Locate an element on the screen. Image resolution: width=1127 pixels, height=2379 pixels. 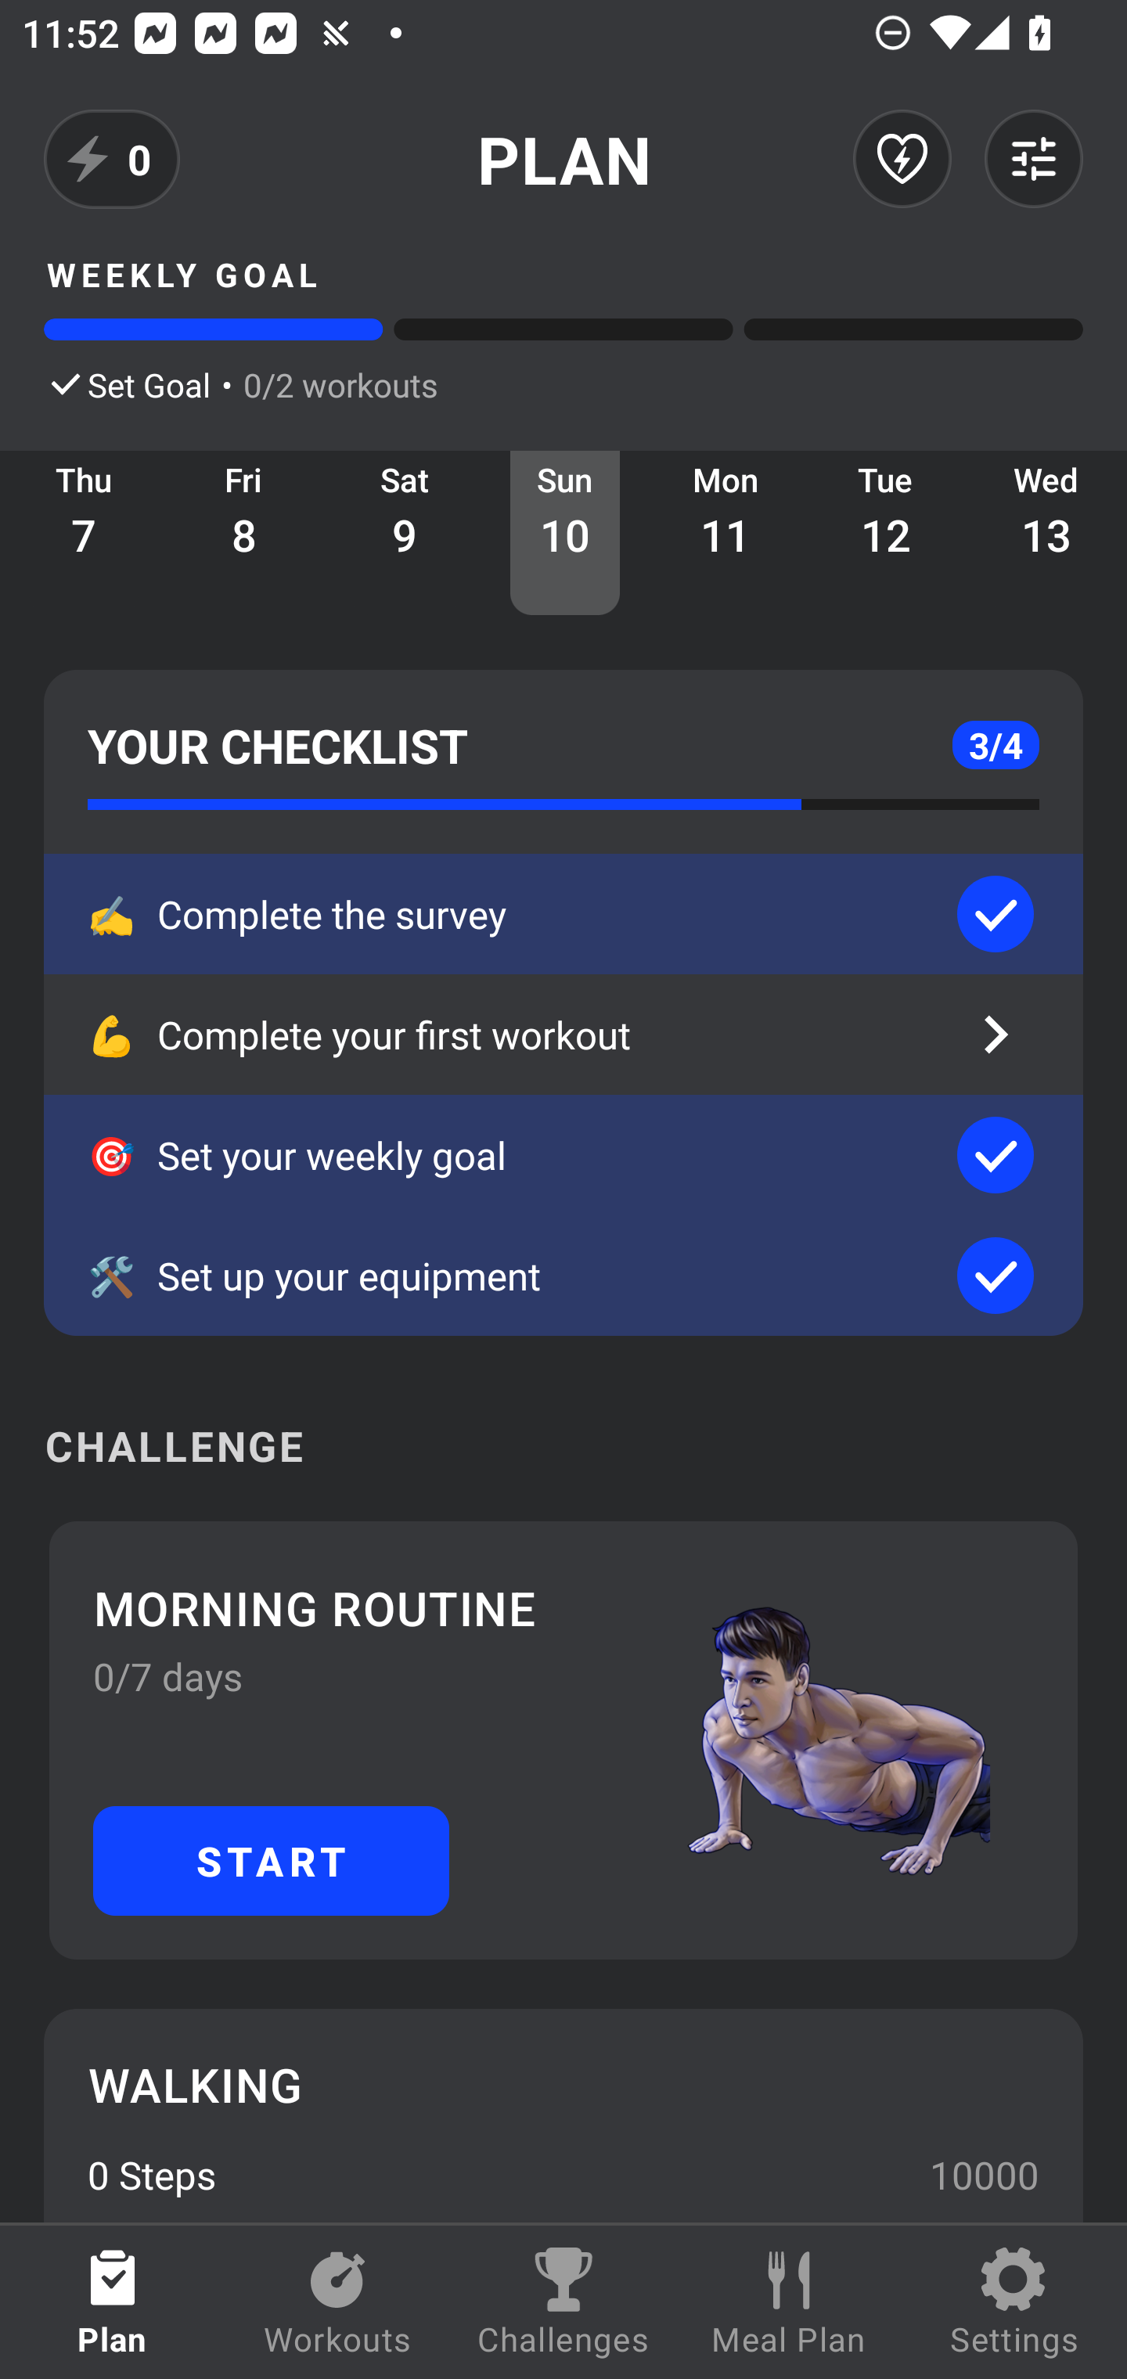
 Settings  is located at coordinates (1014, 2302).